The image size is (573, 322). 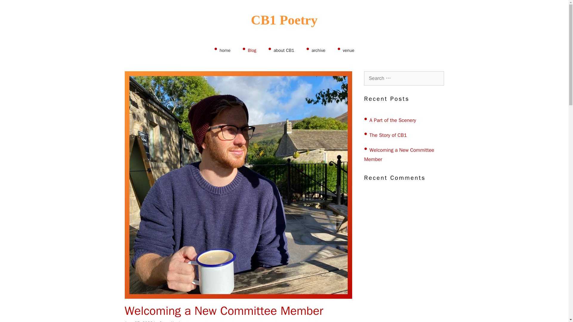 I want to click on Steve Xerri, so click(x=170, y=321).